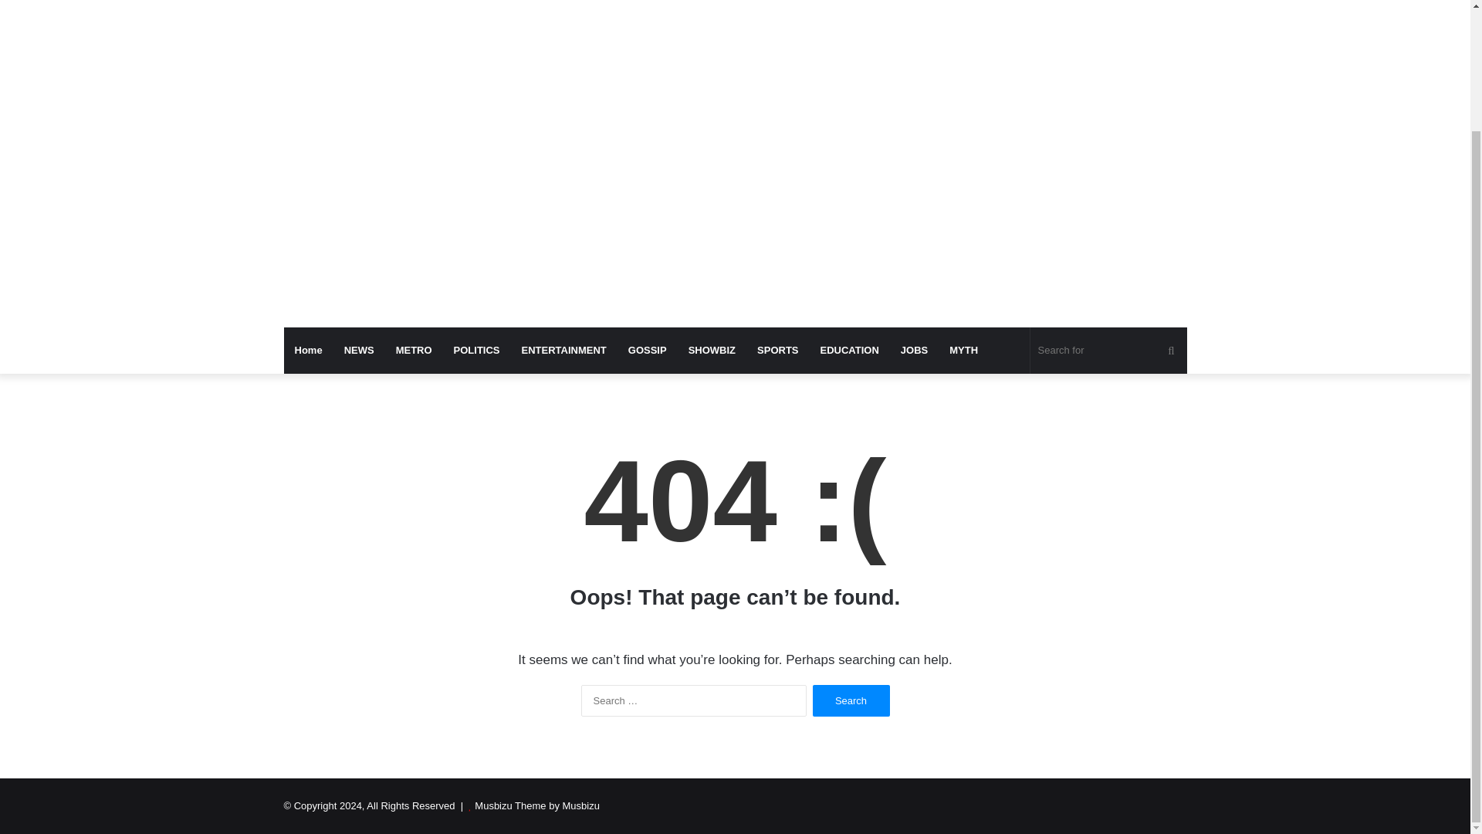  Describe the element at coordinates (1108, 351) in the screenshot. I see `Search for` at that location.